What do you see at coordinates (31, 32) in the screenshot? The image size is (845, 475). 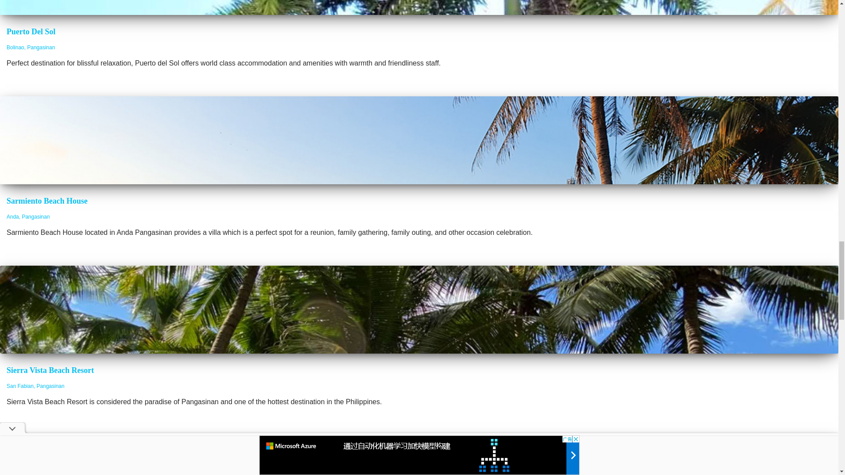 I see `Puerto Del Sol` at bounding box center [31, 32].